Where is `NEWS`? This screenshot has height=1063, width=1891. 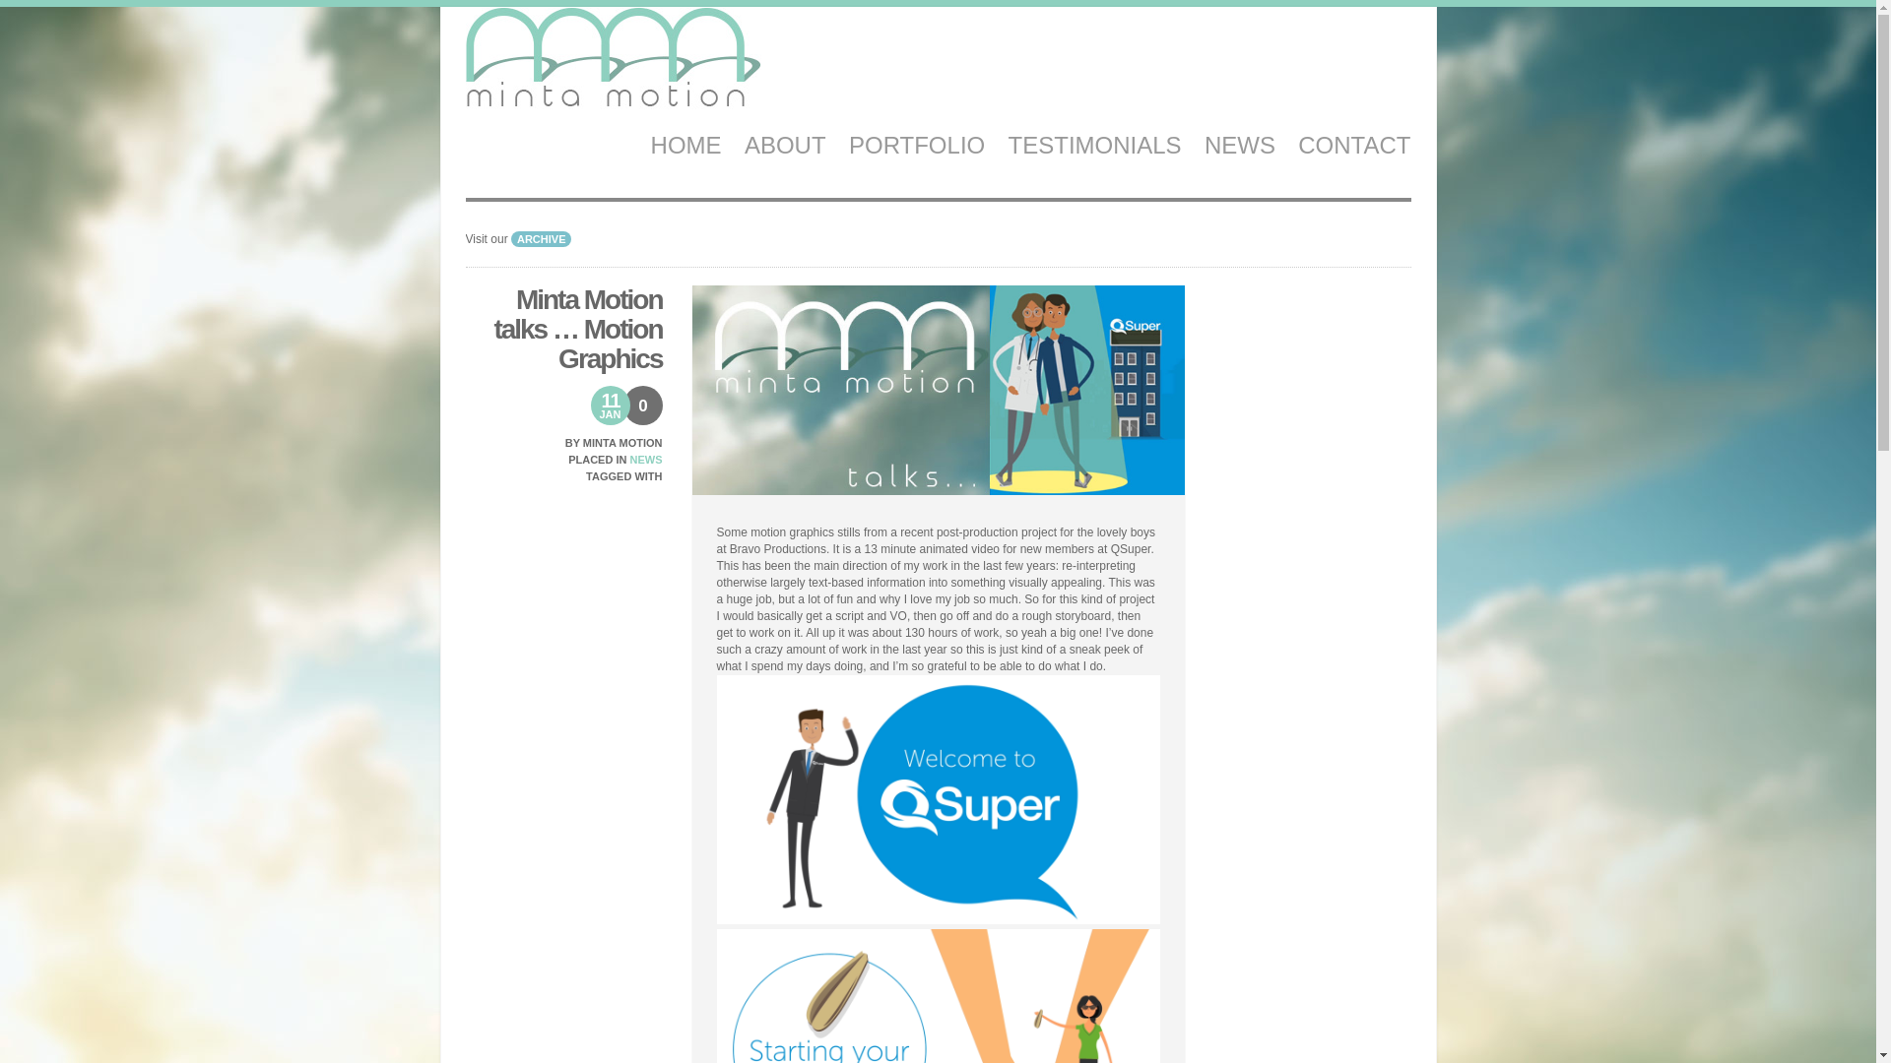 NEWS is located at coordinates (646, 460).